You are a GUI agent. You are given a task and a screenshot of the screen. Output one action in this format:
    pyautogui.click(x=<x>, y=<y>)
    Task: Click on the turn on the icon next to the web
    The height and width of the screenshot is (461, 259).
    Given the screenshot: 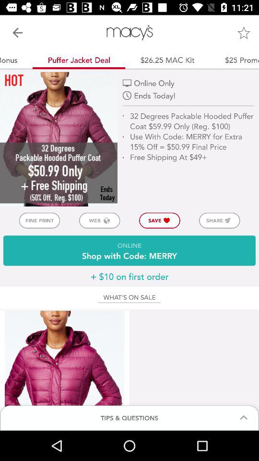 What is the action you would take?
    pyautogui.click(x=39, y=220)
    